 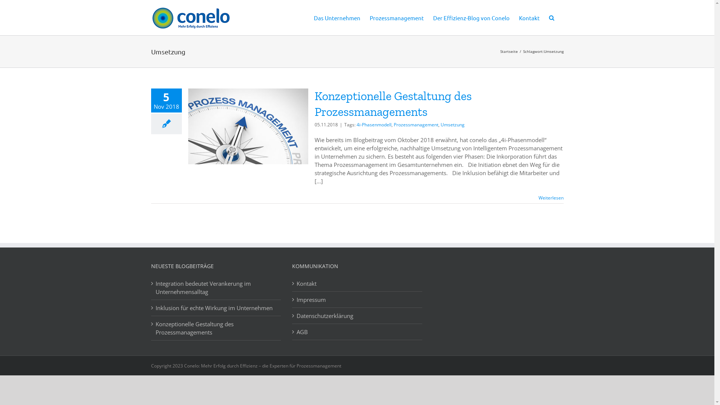 I want to click on Umsetzung, so click(x=452, y=124).